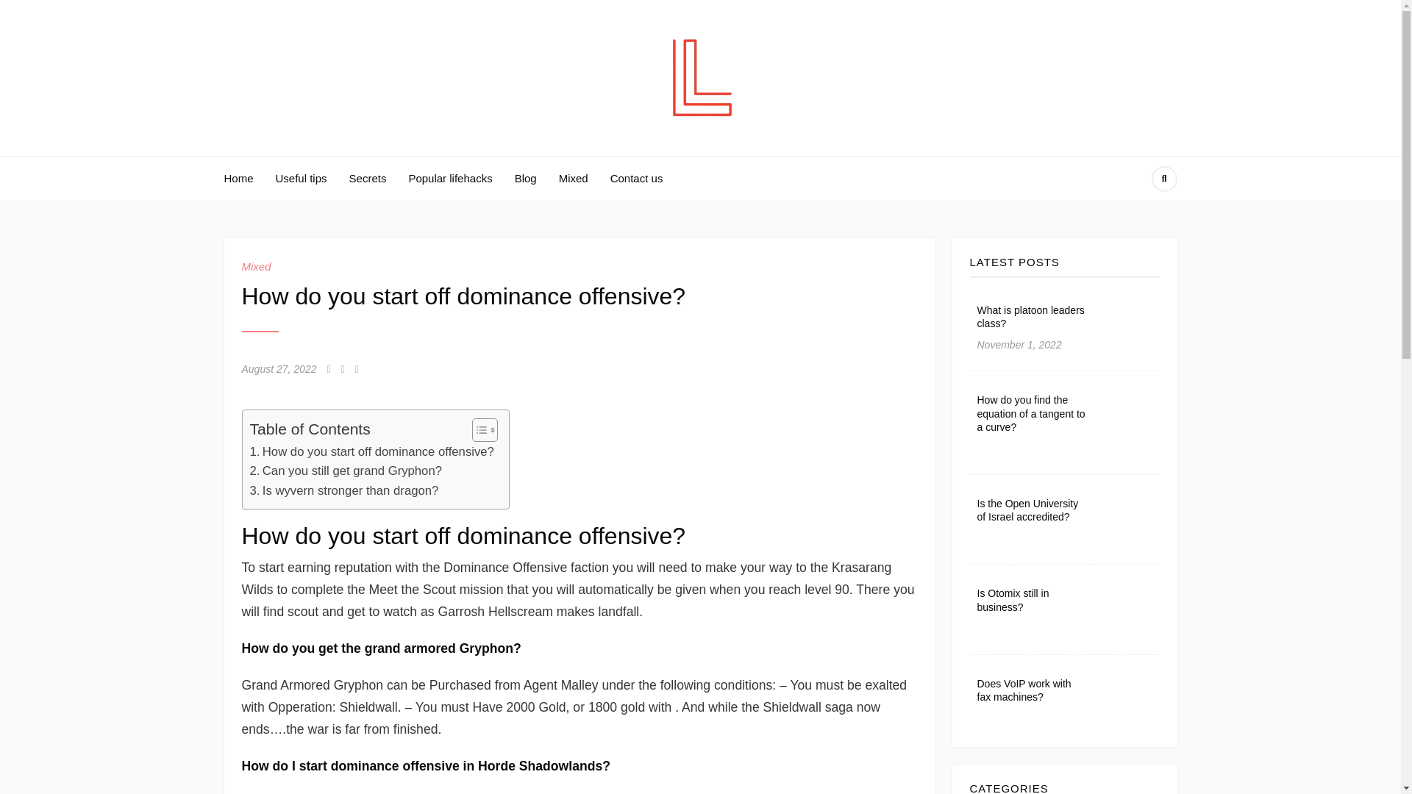  Describe the element at coordinates (279, 369) in the screenshot. I see `August 27, 2022` at that location.